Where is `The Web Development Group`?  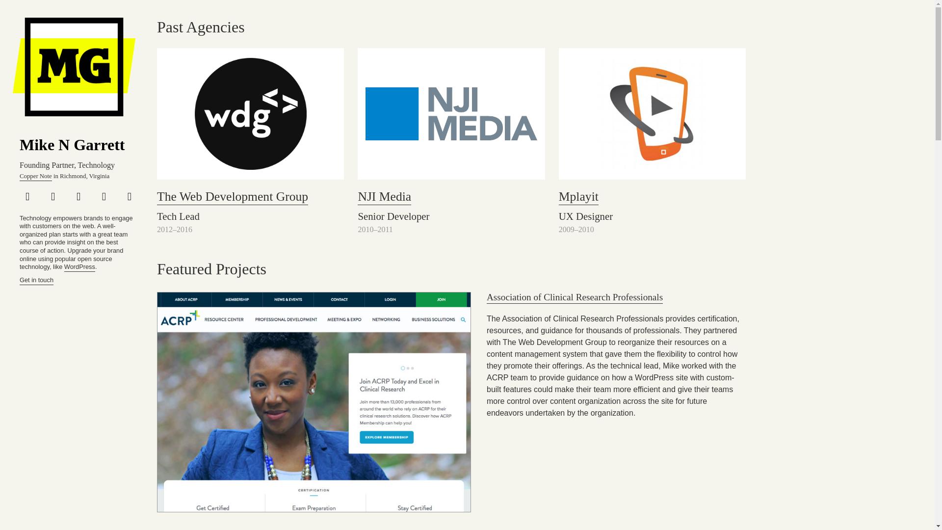 The Web Development Group is located at coordinates (233, 197).